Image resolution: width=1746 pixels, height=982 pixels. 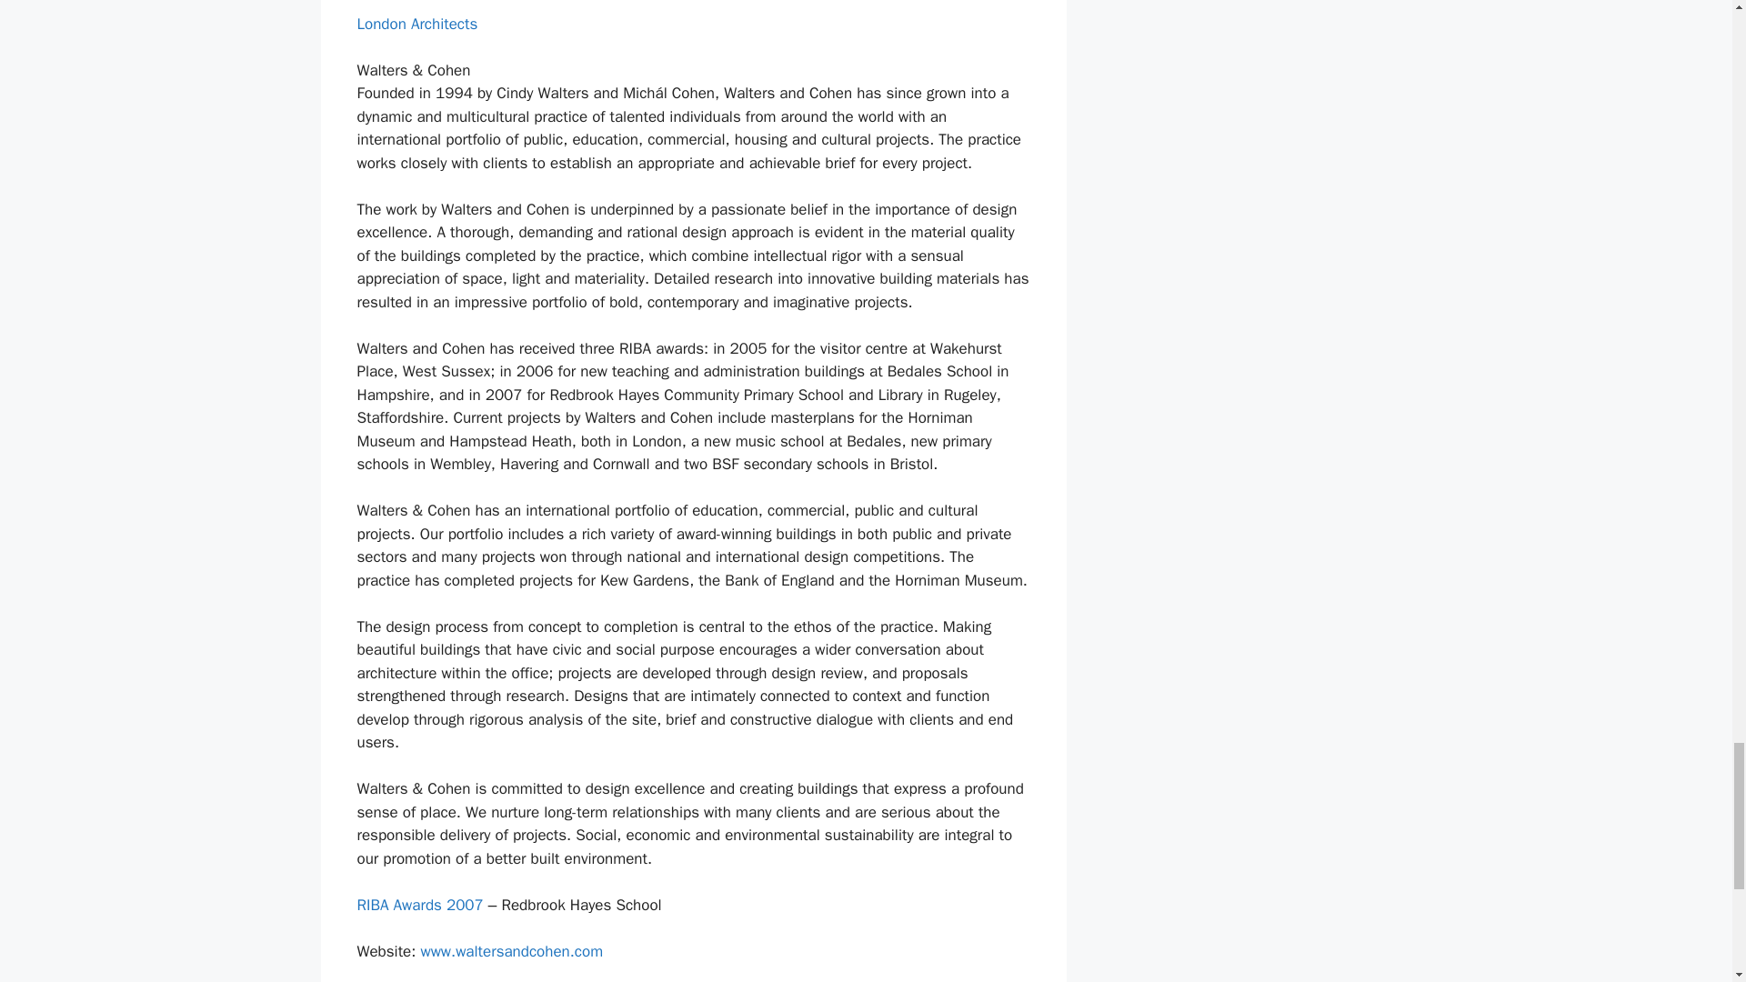 What do you see at coordinates (511, 951) in the screenshot?
I see `www.waltersandcohen.com` at bounding box center [511, 951].